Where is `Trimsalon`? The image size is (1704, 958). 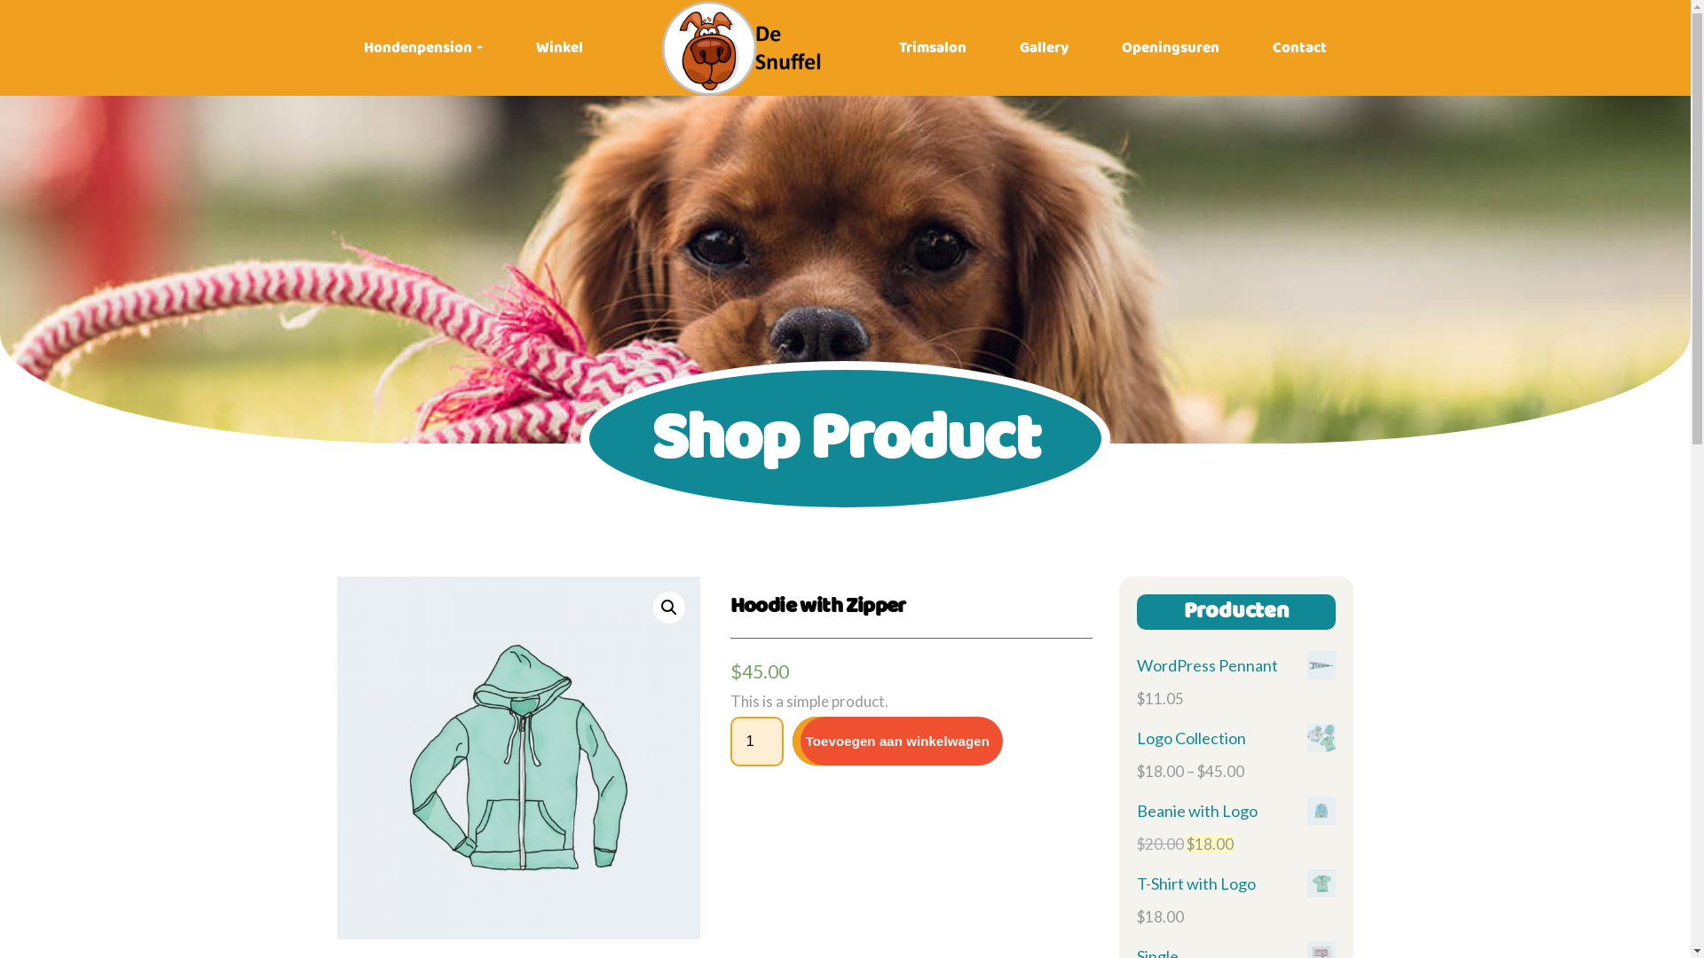 Trimsalon is located at coordinates (933, 48).